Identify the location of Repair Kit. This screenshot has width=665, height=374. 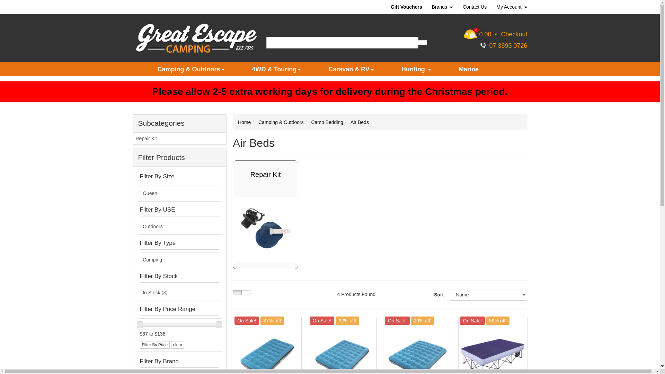
(265, 175).